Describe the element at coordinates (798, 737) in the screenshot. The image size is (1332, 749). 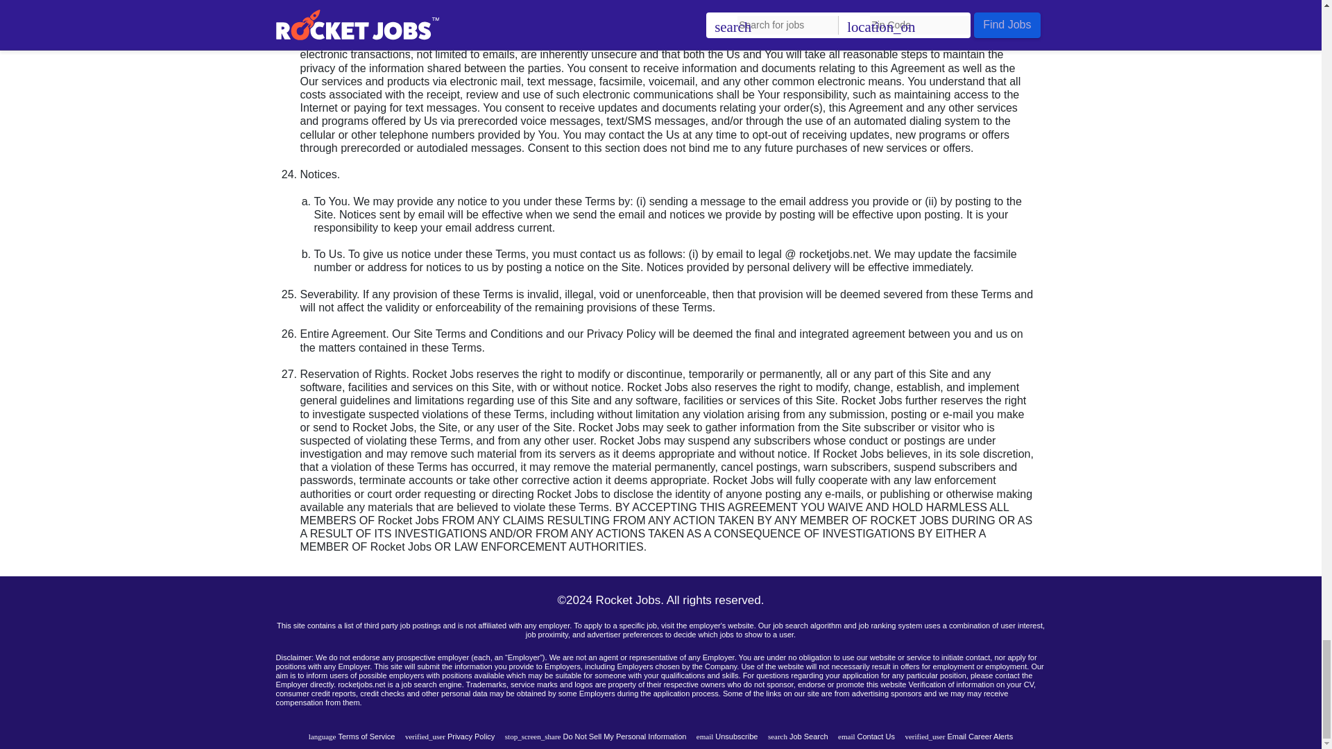
I see `searchJob Search` at that location.